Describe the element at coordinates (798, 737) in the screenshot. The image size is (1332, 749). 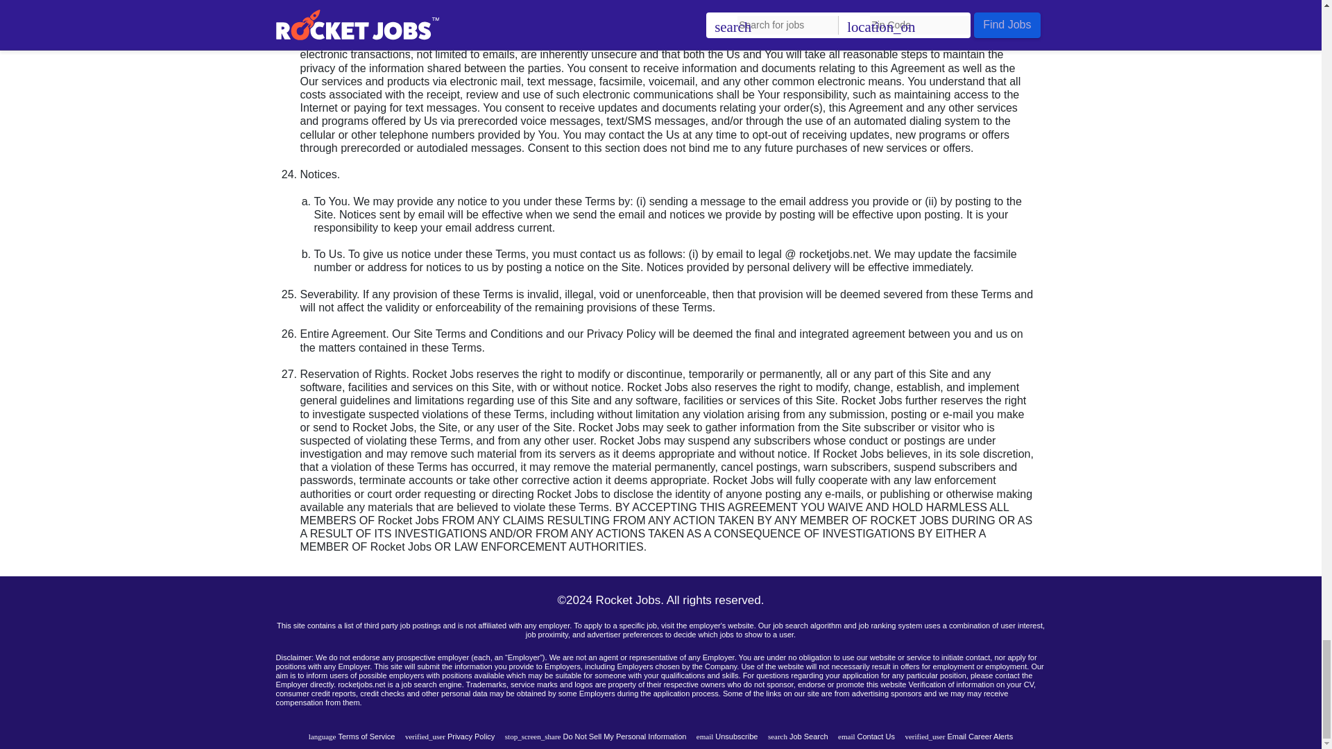
I see `searchJob Search` at that location.